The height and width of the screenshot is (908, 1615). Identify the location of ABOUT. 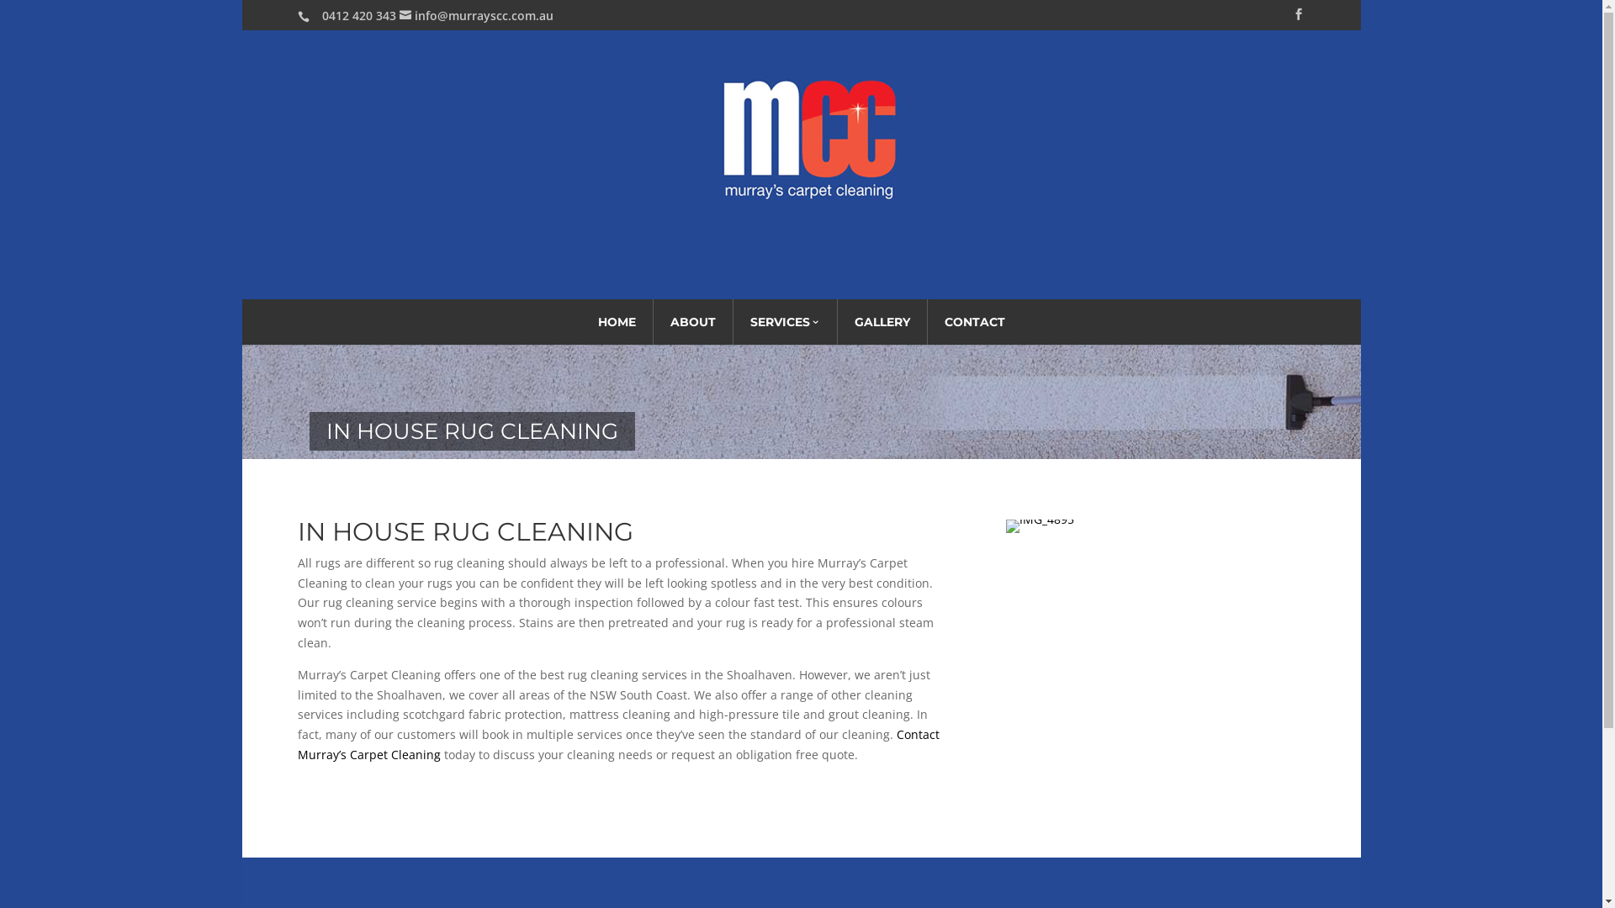
(692, 322).